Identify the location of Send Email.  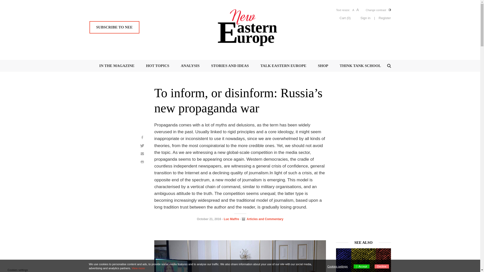
(142, 154).